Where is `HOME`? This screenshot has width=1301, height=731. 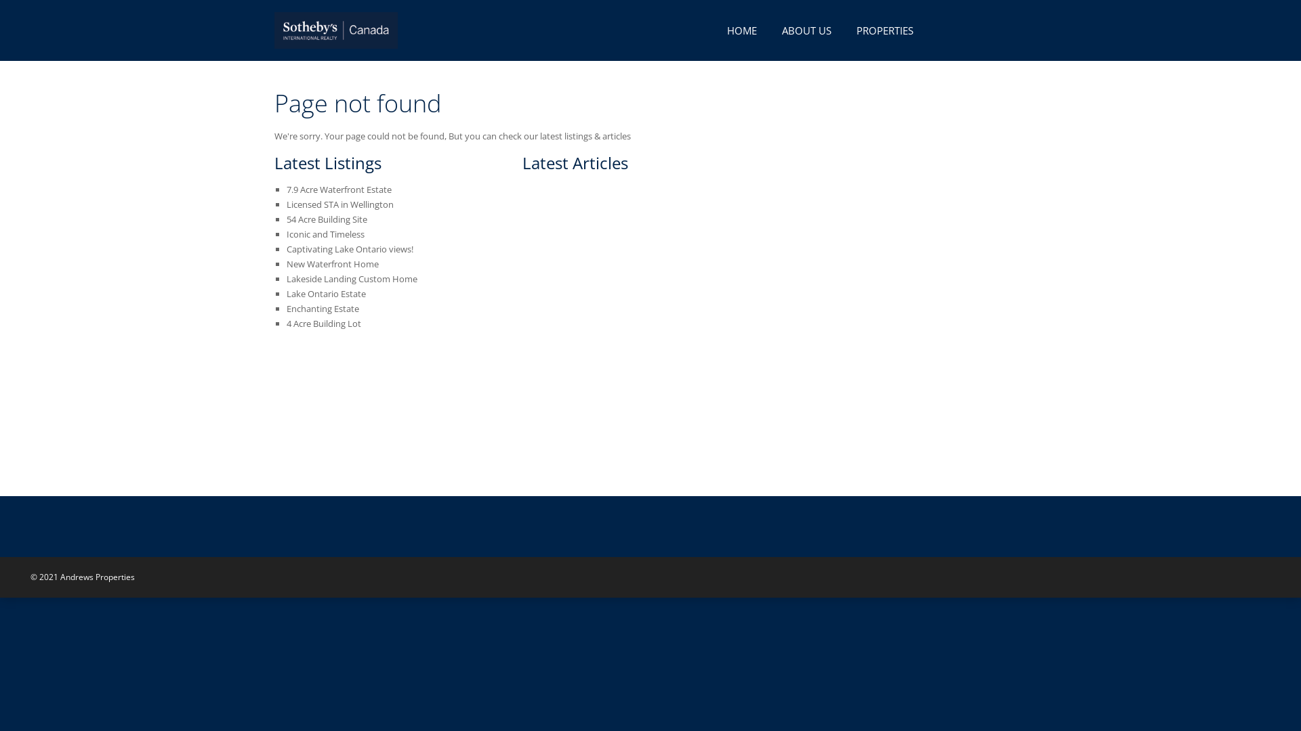
HOME is located at coordinates (742, 30).